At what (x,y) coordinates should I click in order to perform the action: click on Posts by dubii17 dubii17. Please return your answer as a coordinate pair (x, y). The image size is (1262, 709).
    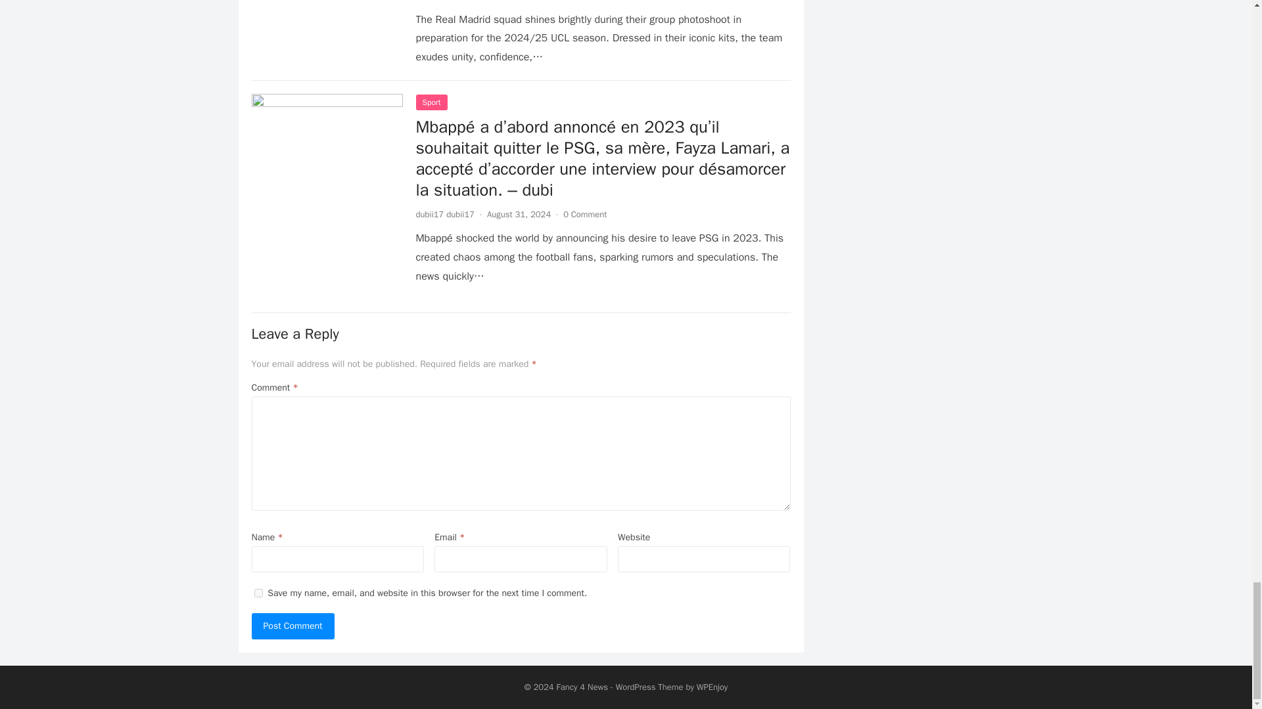
    Looking at the image, I should click on (444, 0).